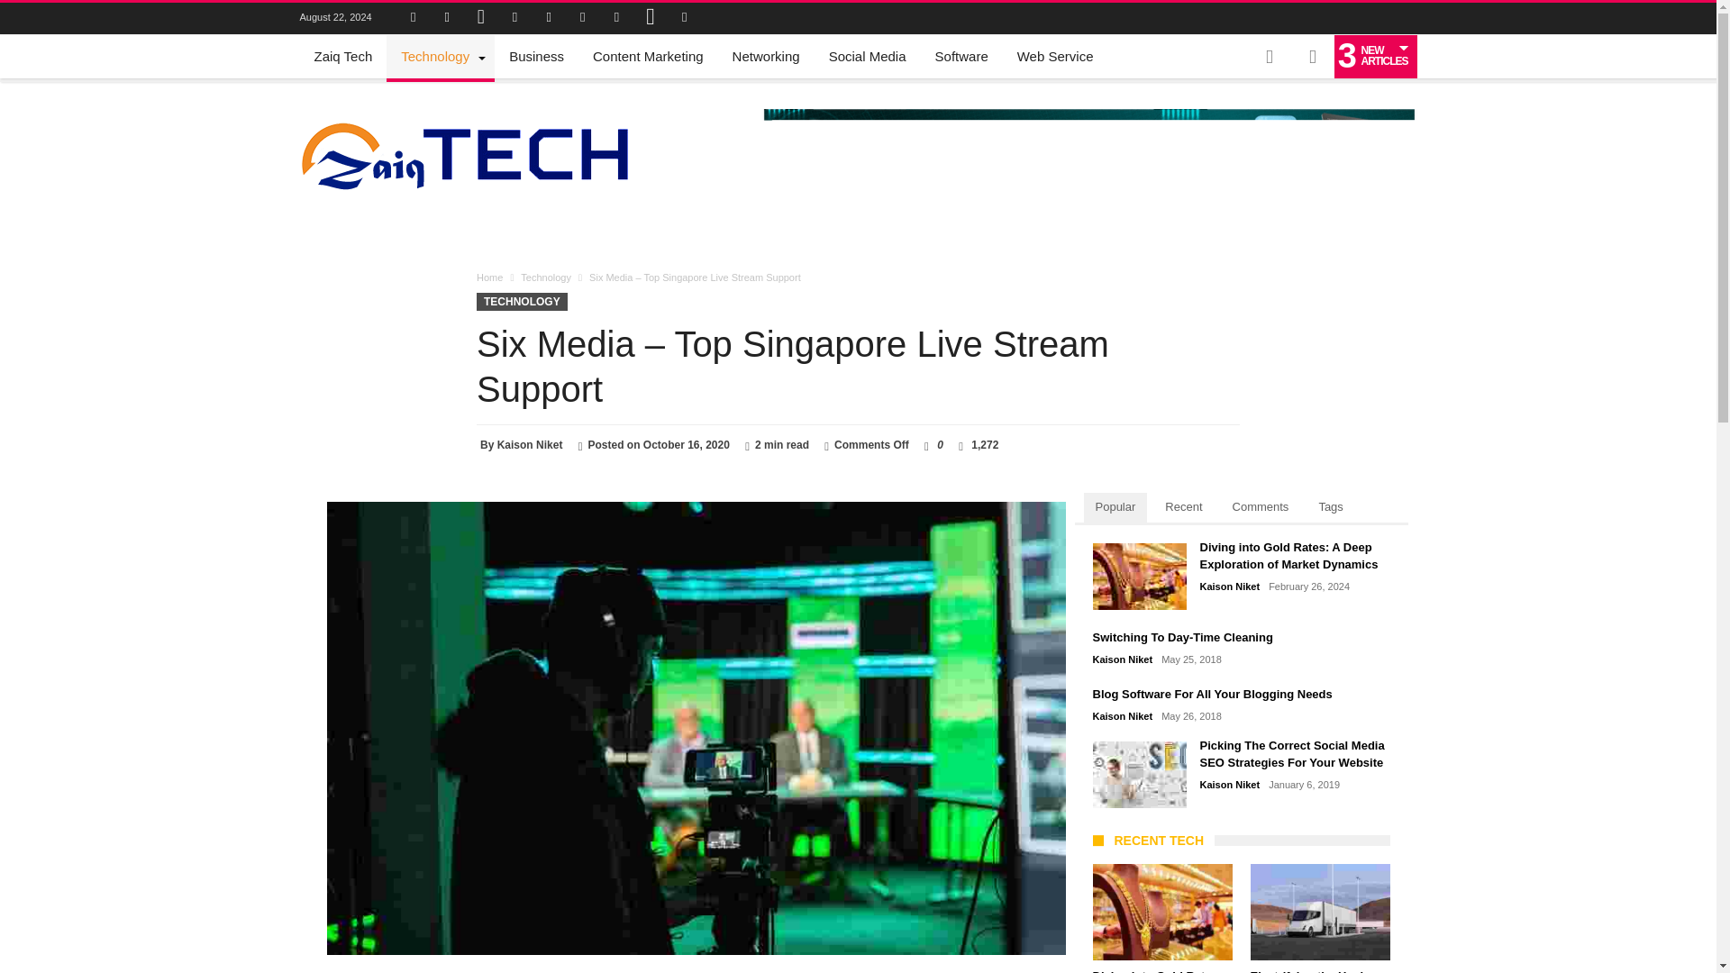  What do you see at coordinates (447, 18) in the screenshot?
I see `Twitter` at bounding box center [447, 18].